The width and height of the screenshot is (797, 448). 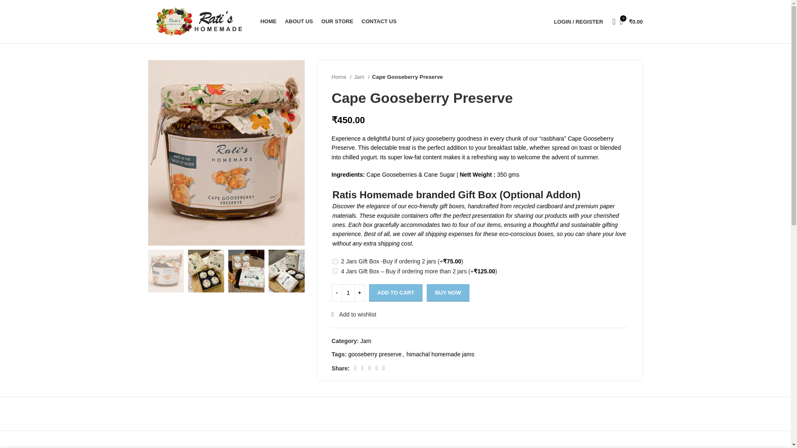 What do you see at coordinates (395, 292) in the screenshot?
I see `ADD TO CART` at bounding box center [395, 292].